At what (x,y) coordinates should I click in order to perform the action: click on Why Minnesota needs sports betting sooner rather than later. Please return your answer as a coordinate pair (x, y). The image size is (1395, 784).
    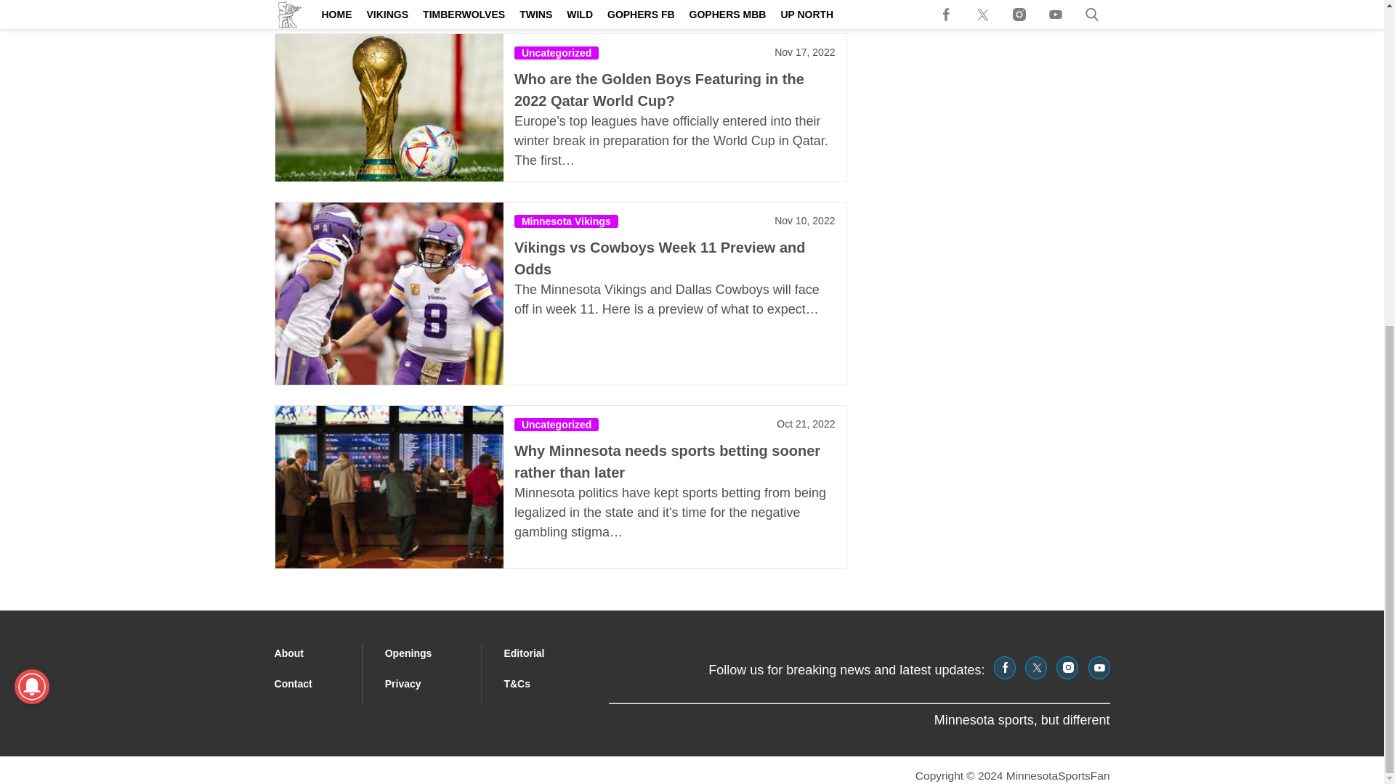
    Looking at the image, I should click on (388, 487).